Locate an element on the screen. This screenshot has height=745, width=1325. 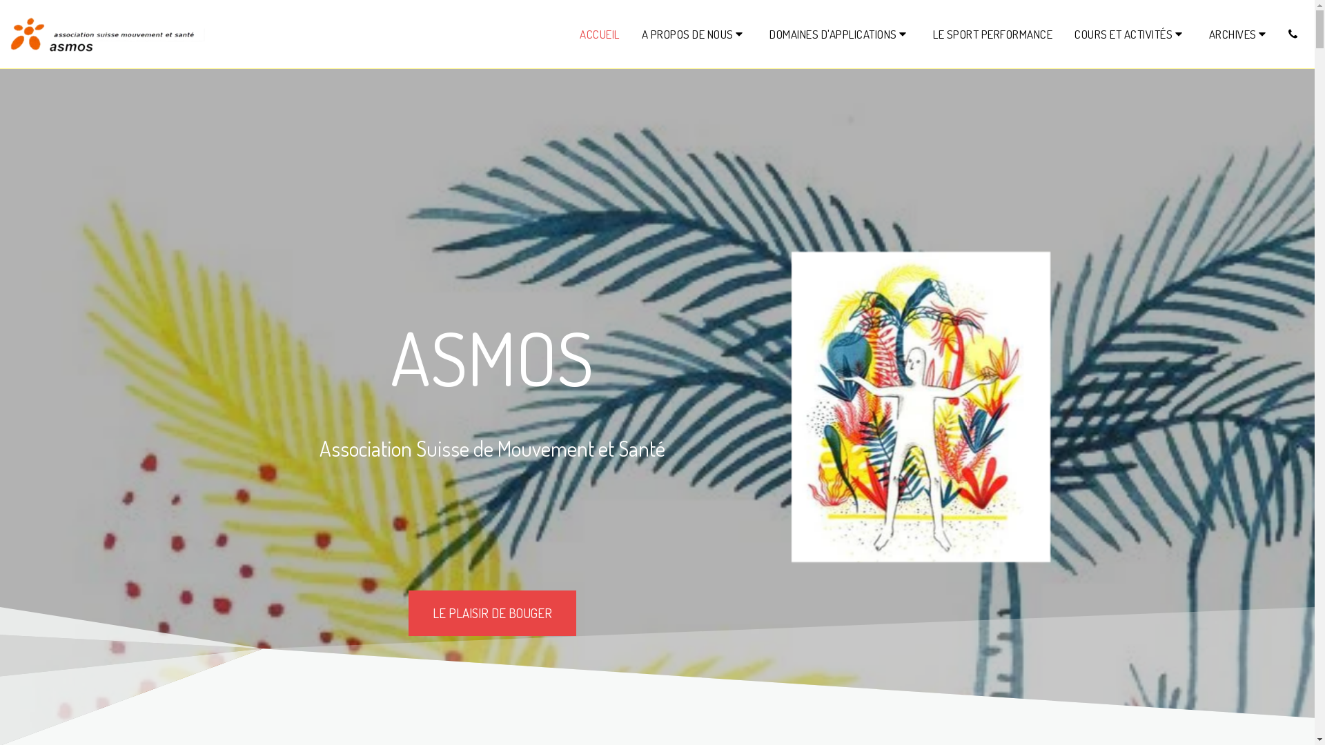
ACCUEIL is located at coordinates (600, 34).